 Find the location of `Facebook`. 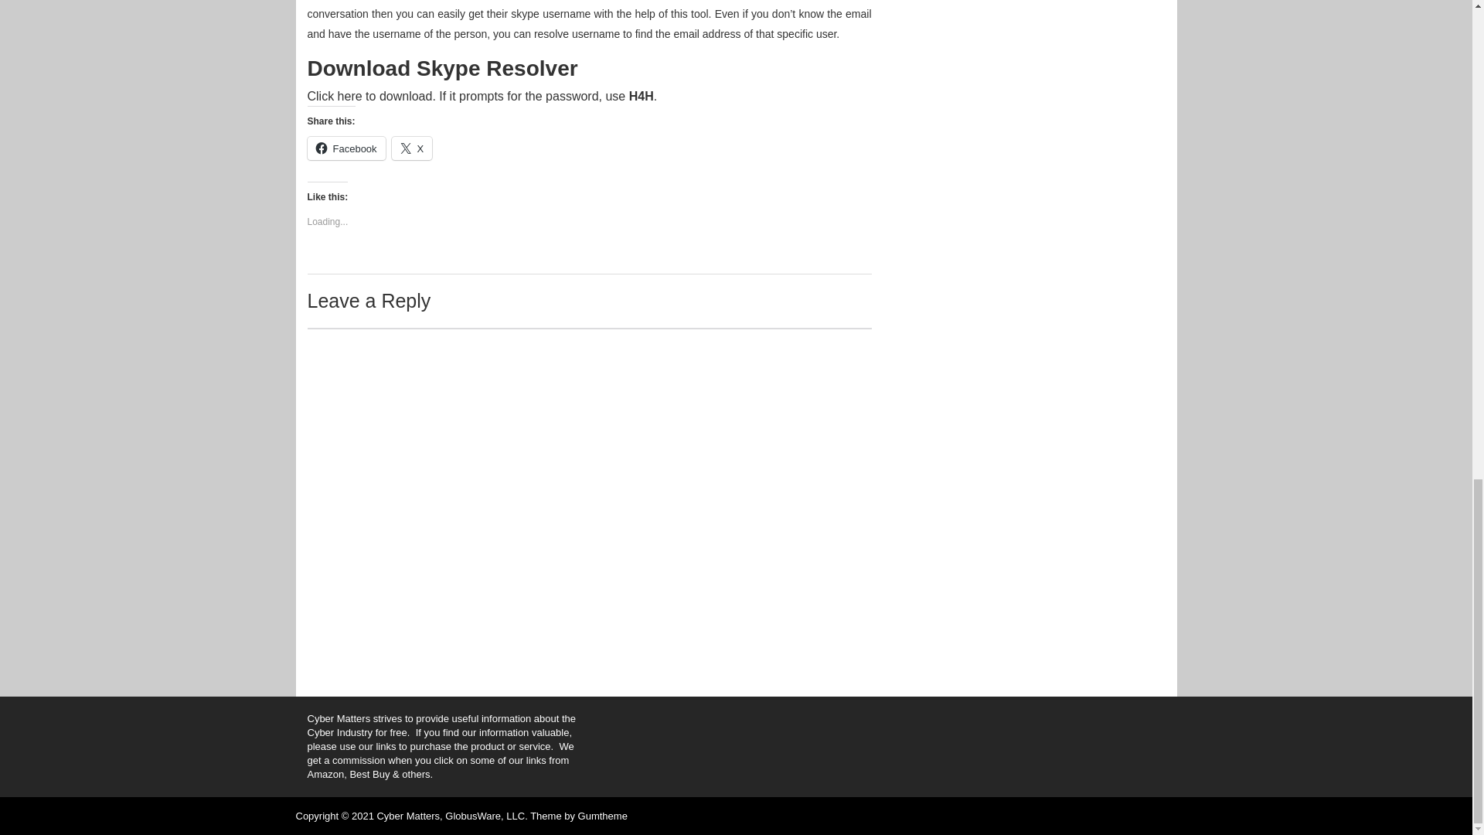

Facebook is located at coordinates (346, 148).